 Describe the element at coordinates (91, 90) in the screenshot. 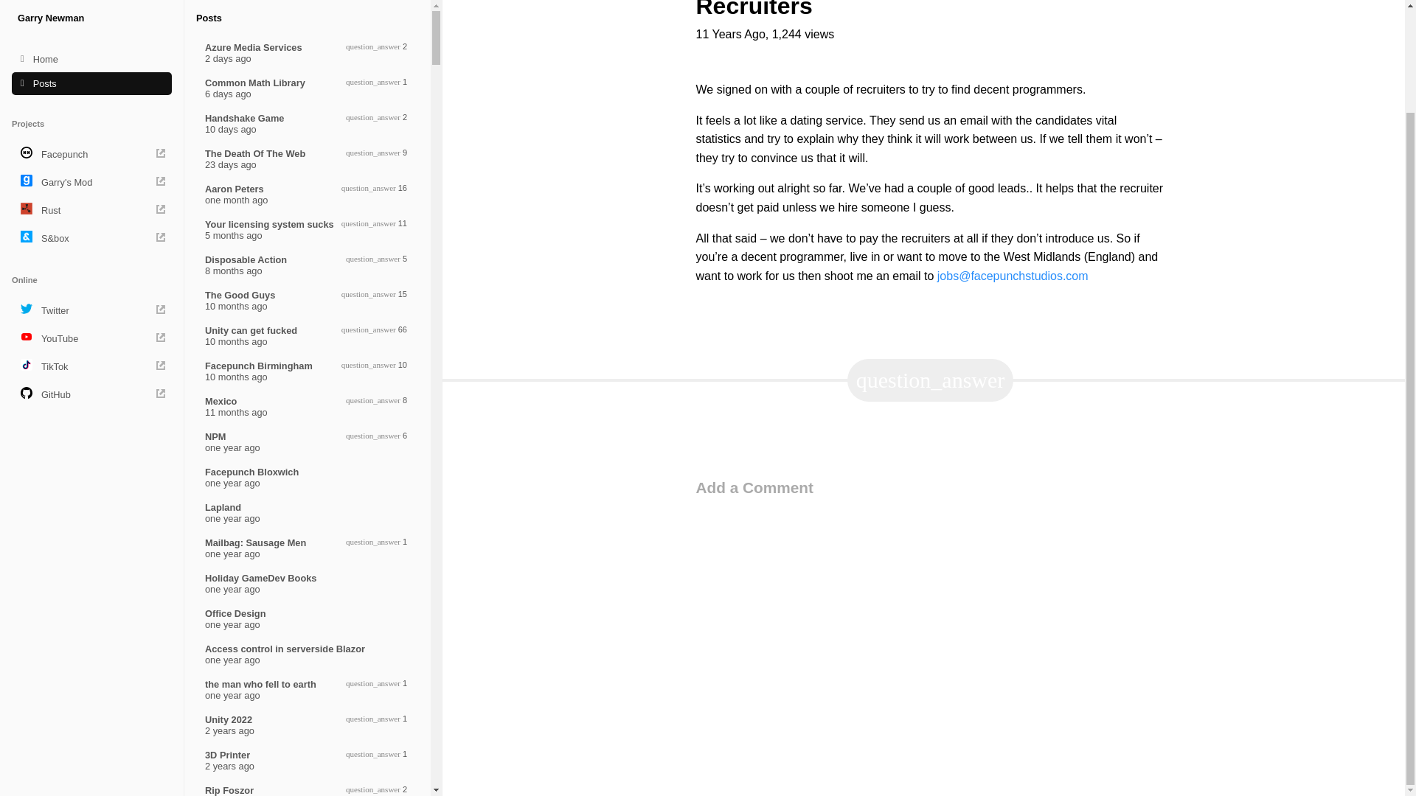

I see `Rust` at that location.